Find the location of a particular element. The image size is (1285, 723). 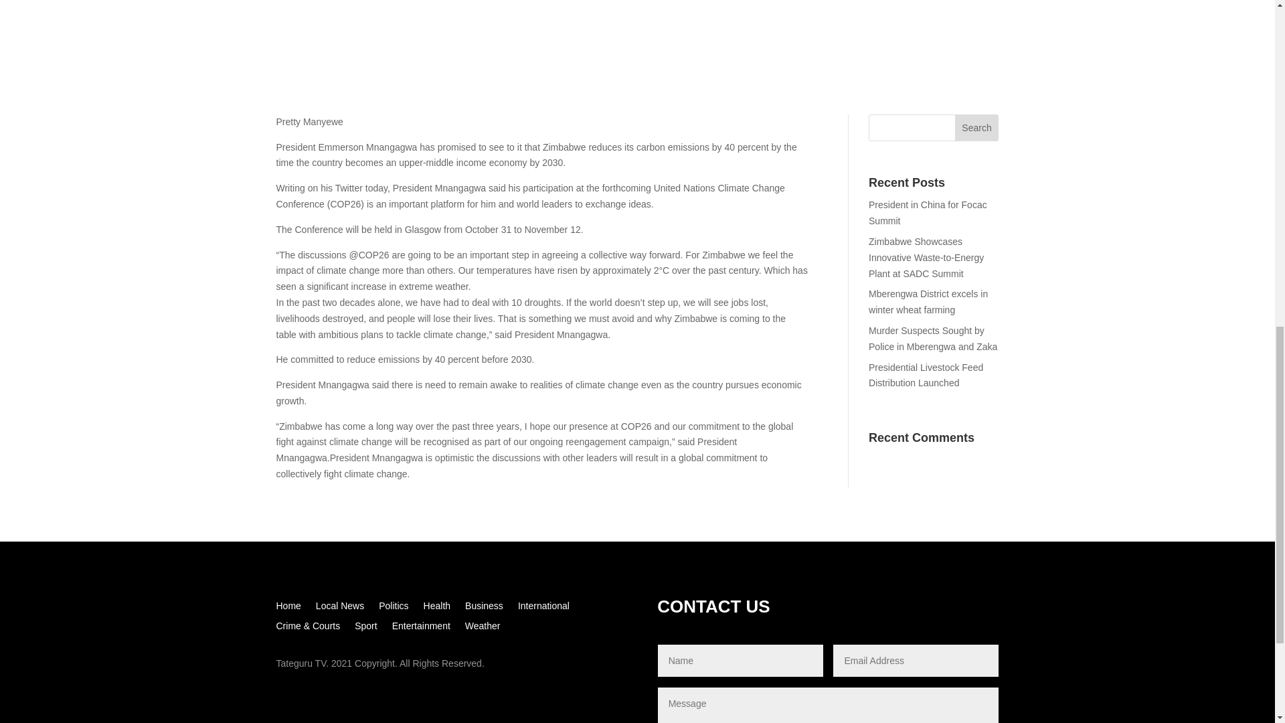

President in China for Focac Summit is located at coordinates (928, 213).